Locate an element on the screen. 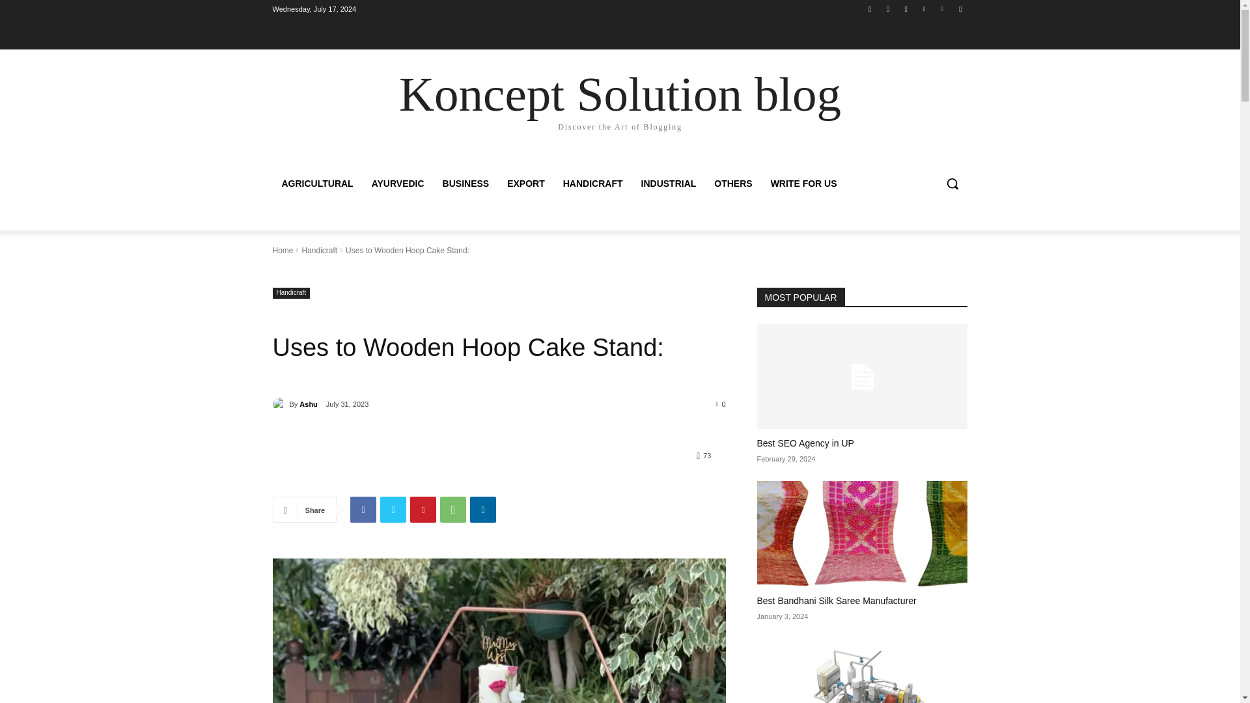 This screenshot has width=1250, height=703. 0 is located at coordinates (721, 404).